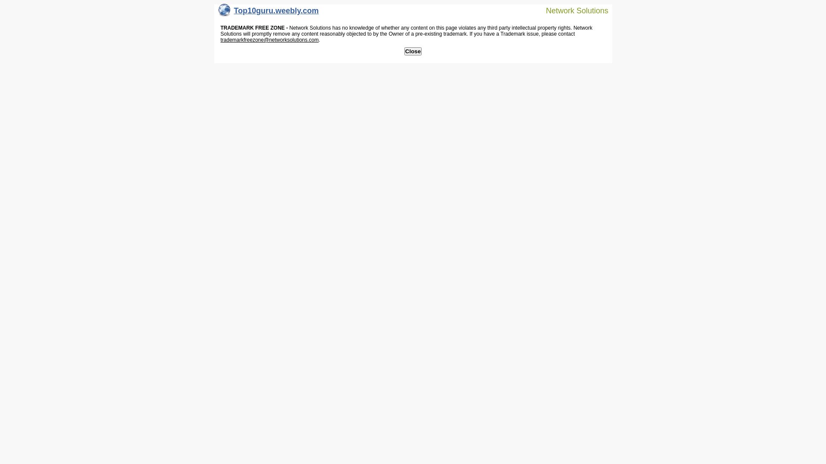 The image size is (826, 464). I want to click on trademarkfreezone@networksolutions.com, so click(269, 40).